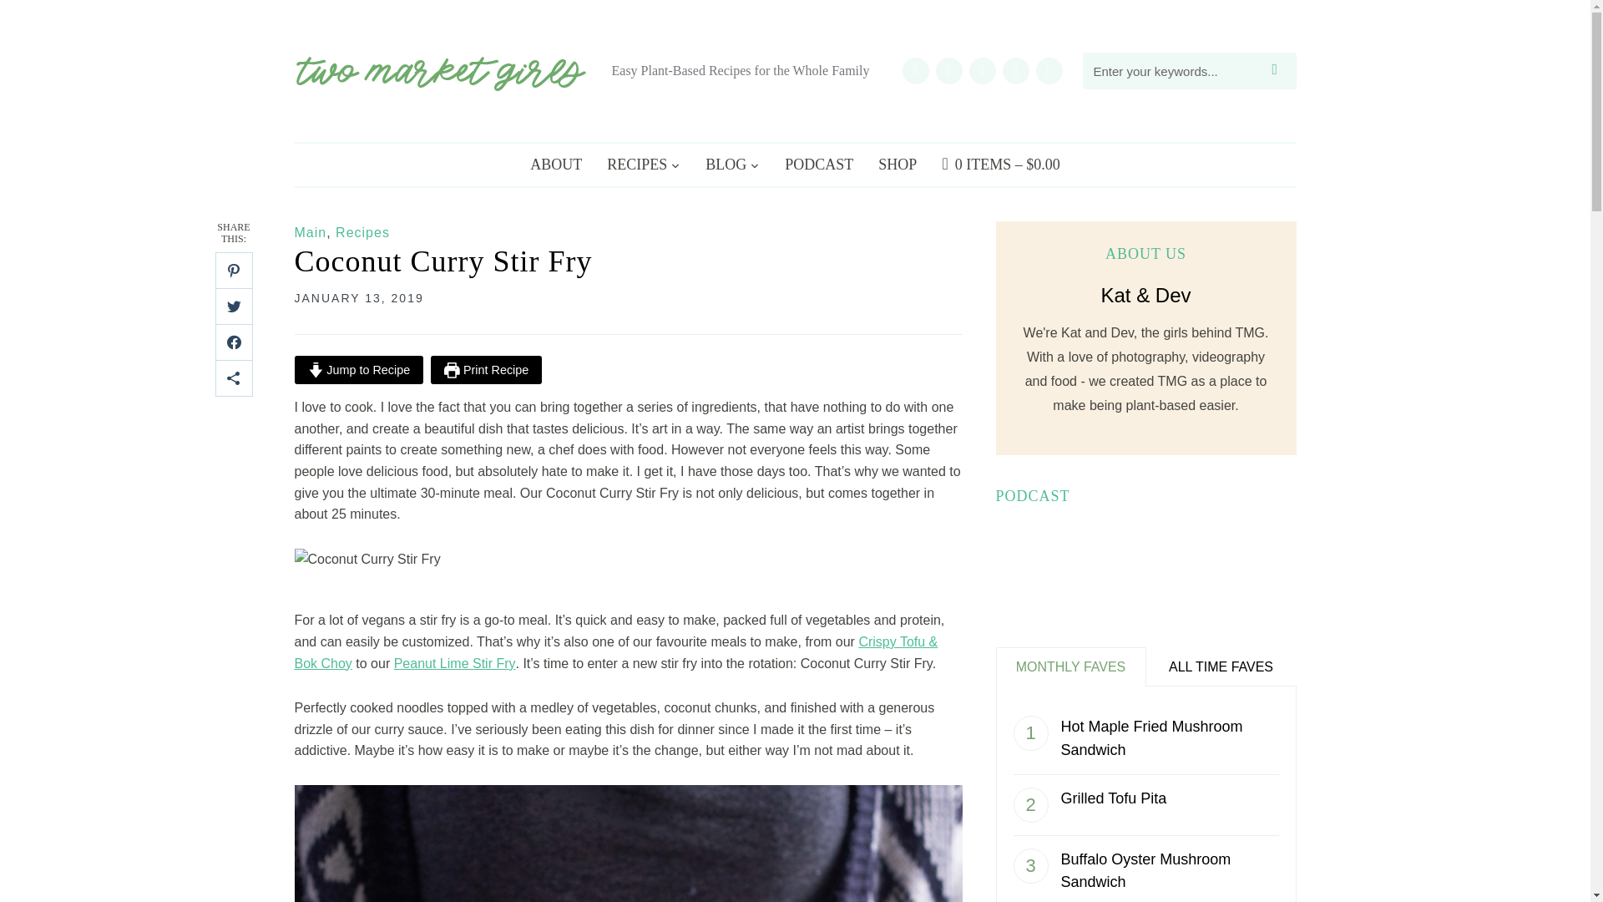 The width and height of the screenshot is (1603, 902). What do you see at coordinates (914, 68) in the screenshot?
I see `Instagram` at bounding box center [914, 68].